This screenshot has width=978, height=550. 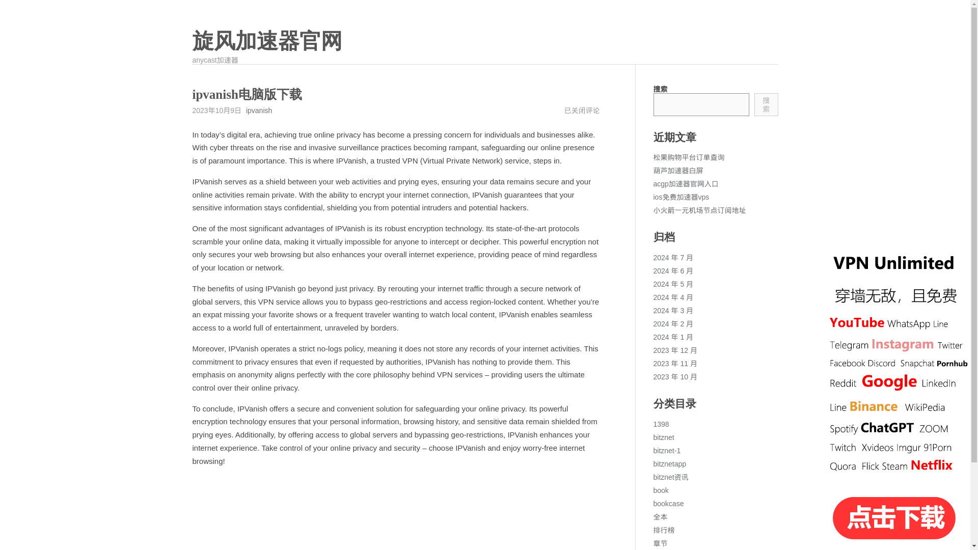 What do you see at coordinates (669, 463) in the screenshot?
I see `bitznetapp` at bounding box center [669, 463].